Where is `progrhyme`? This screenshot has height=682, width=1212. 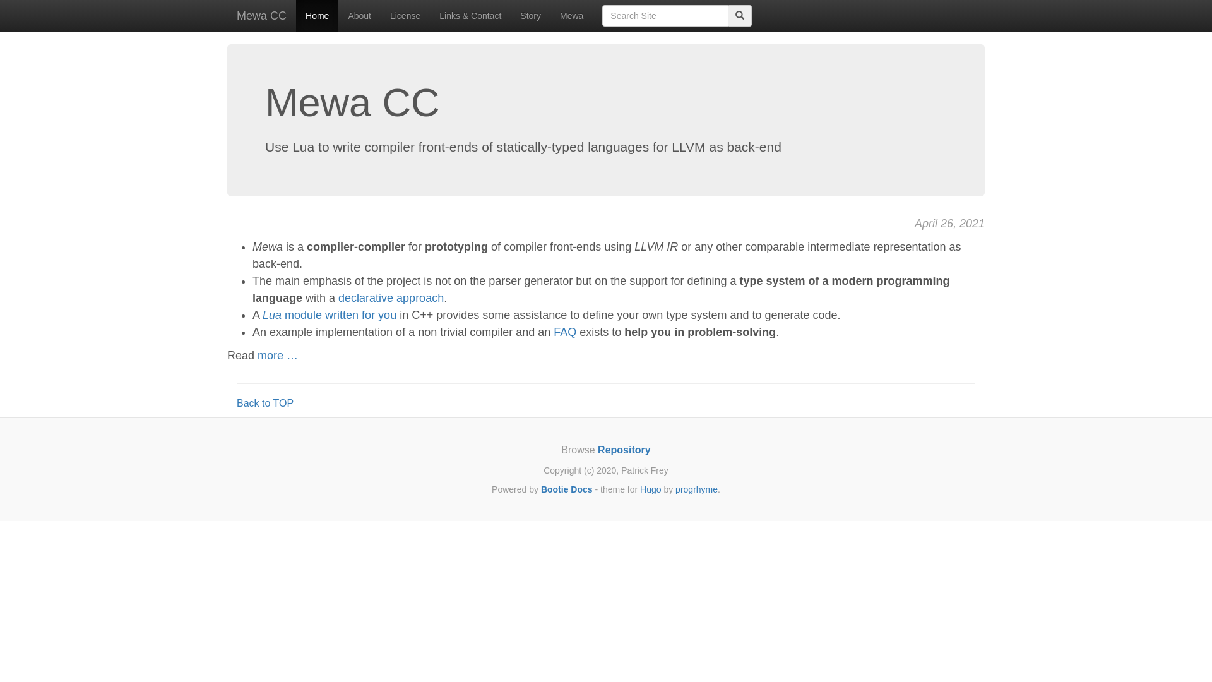 progrhyme is located at coordinates (697, 489).